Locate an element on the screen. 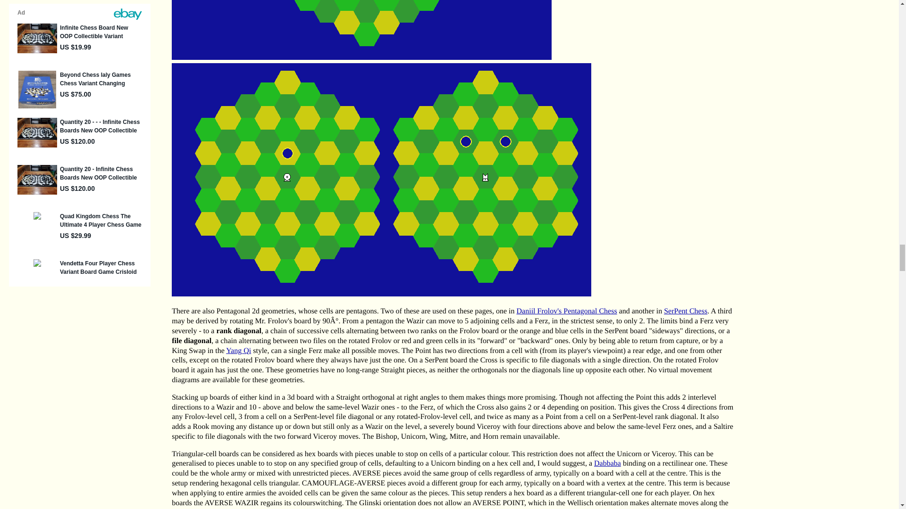 This screenshot has height=509, width=906. SerPent Chess is located at coordinates (686, 311).